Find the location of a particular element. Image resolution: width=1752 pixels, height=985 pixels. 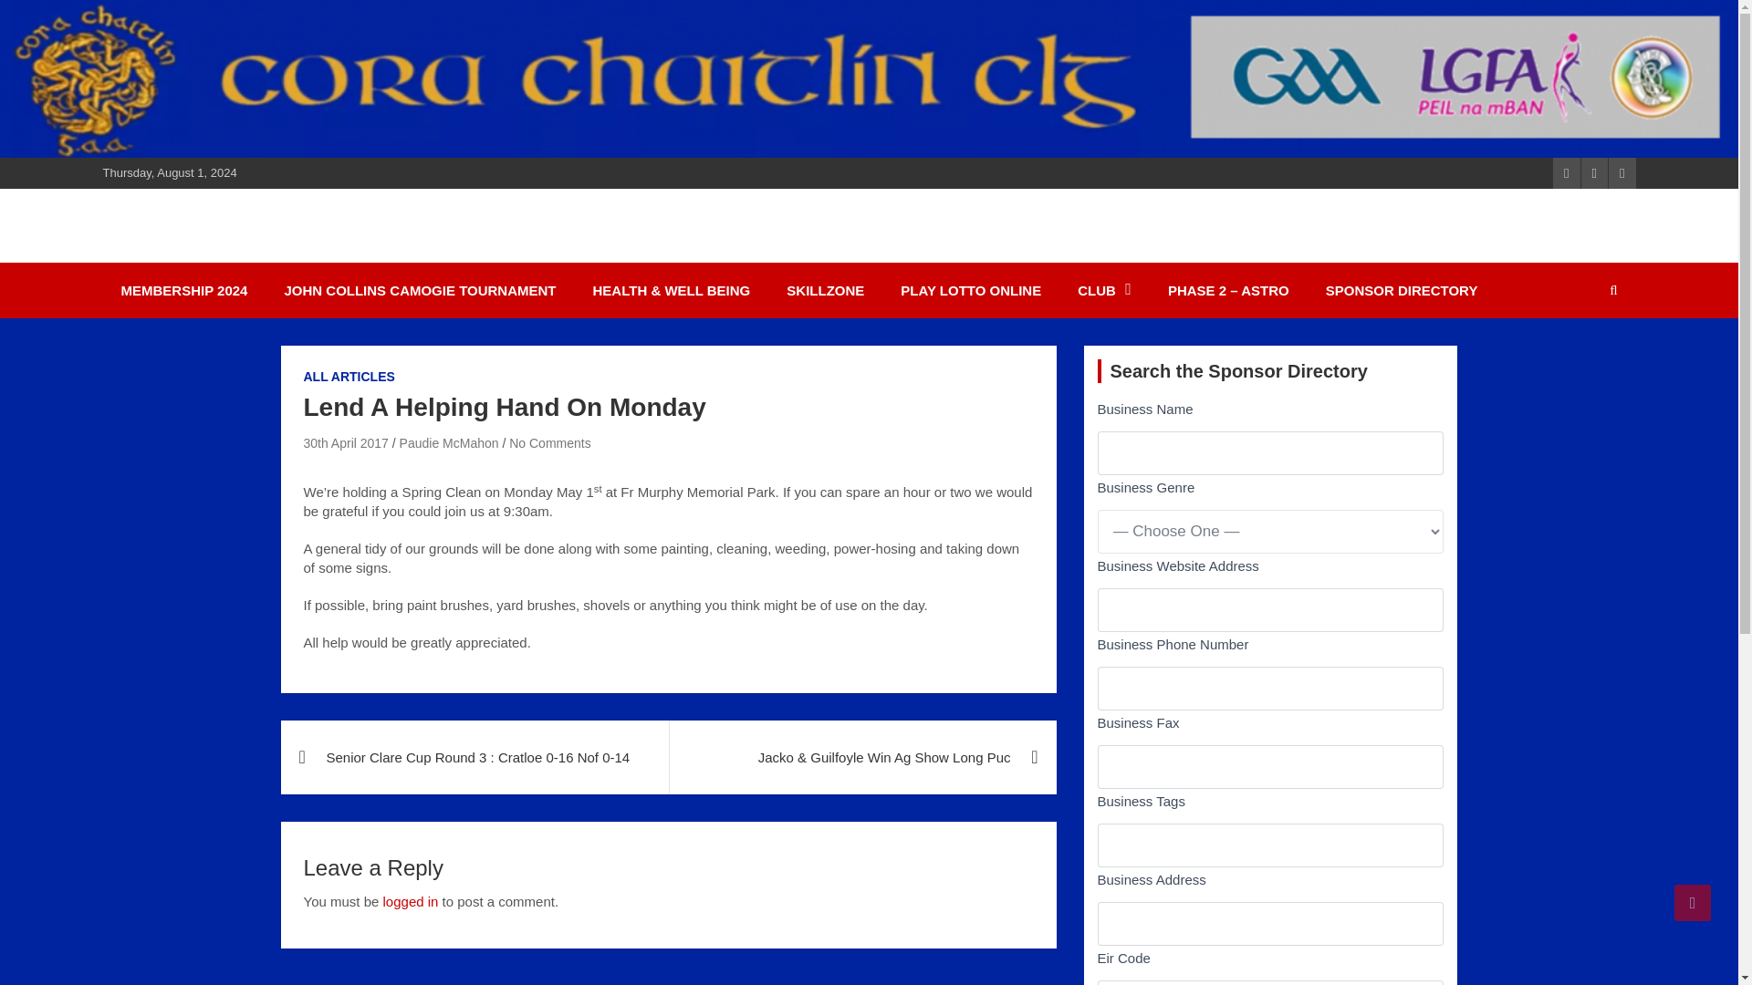

Lend A Helping Hand On Monday is located at coordinates (345, 443).